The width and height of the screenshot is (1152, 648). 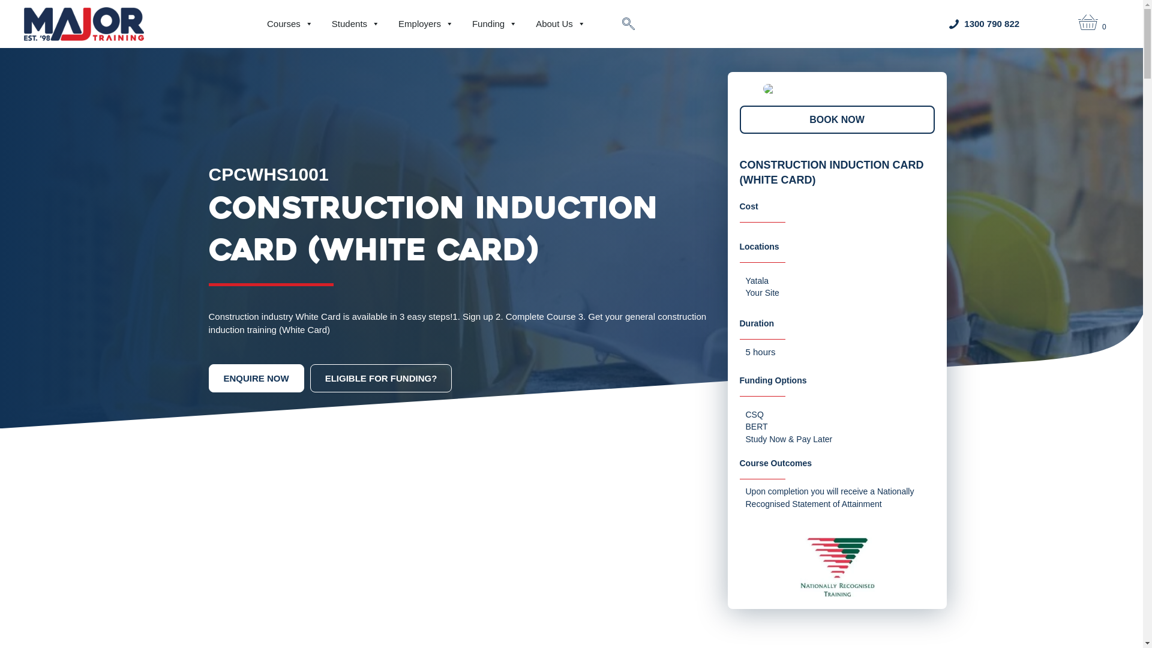 I want to click on About Us, so click(x=560, y=24).